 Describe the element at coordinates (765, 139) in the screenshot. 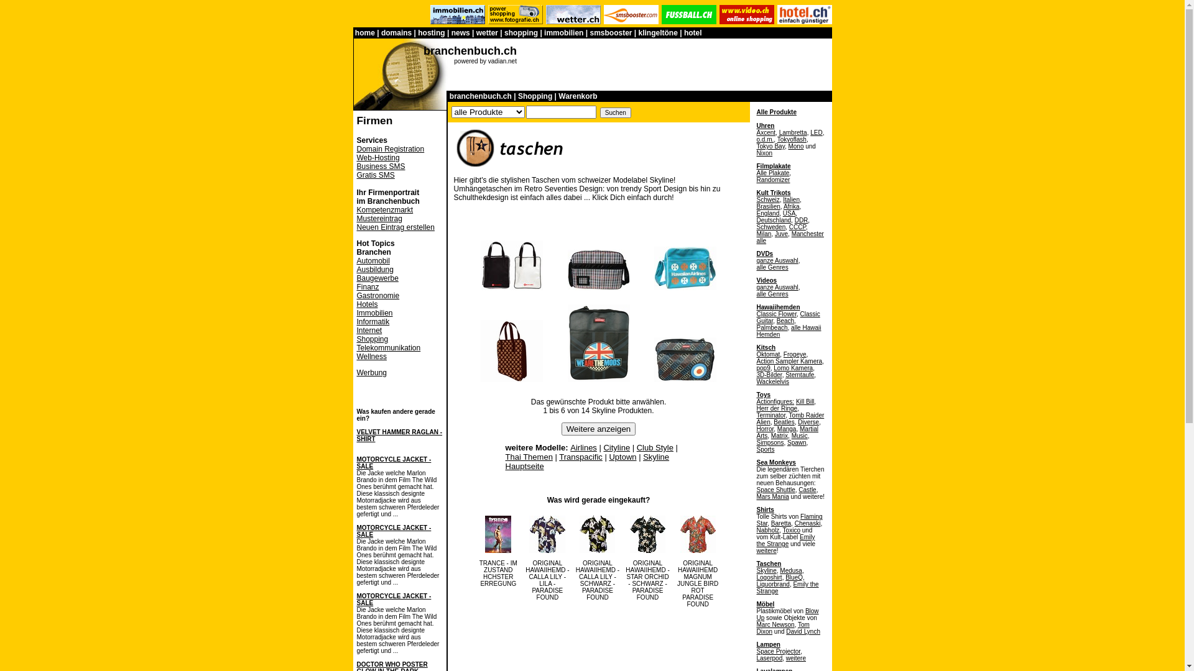

I see `o.d.m.` at that location.